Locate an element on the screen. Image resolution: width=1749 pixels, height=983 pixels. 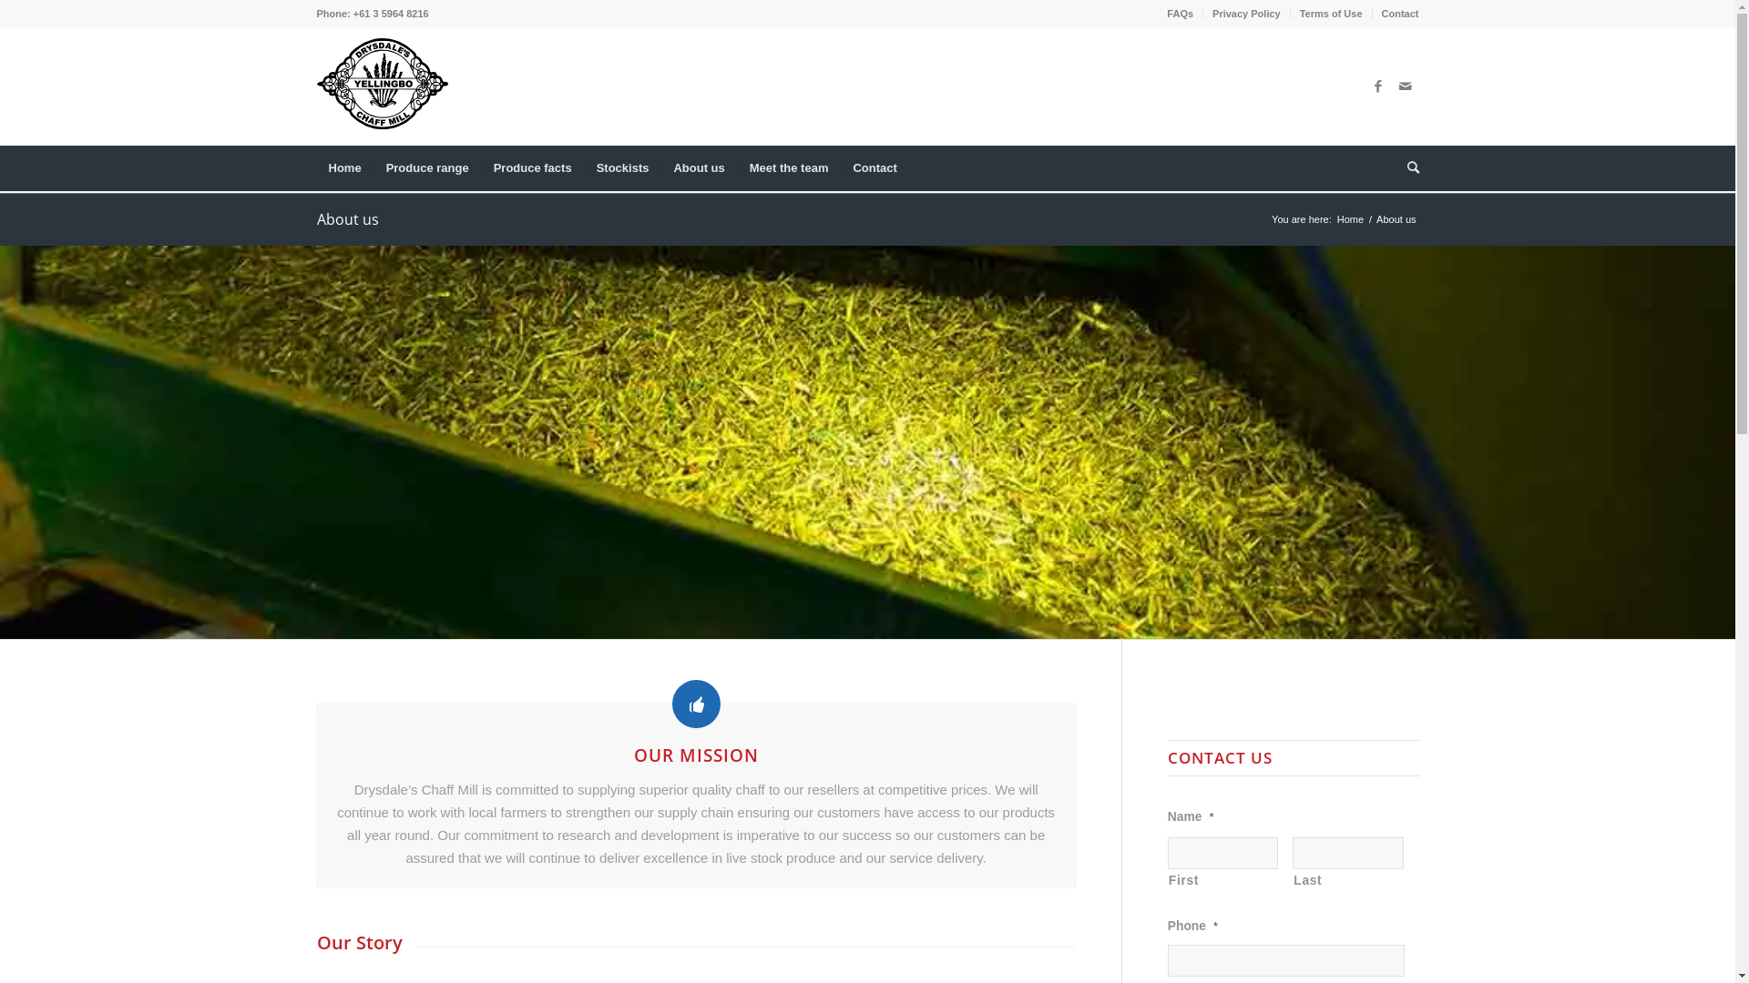
Contact is located at coordinates (874, 168).